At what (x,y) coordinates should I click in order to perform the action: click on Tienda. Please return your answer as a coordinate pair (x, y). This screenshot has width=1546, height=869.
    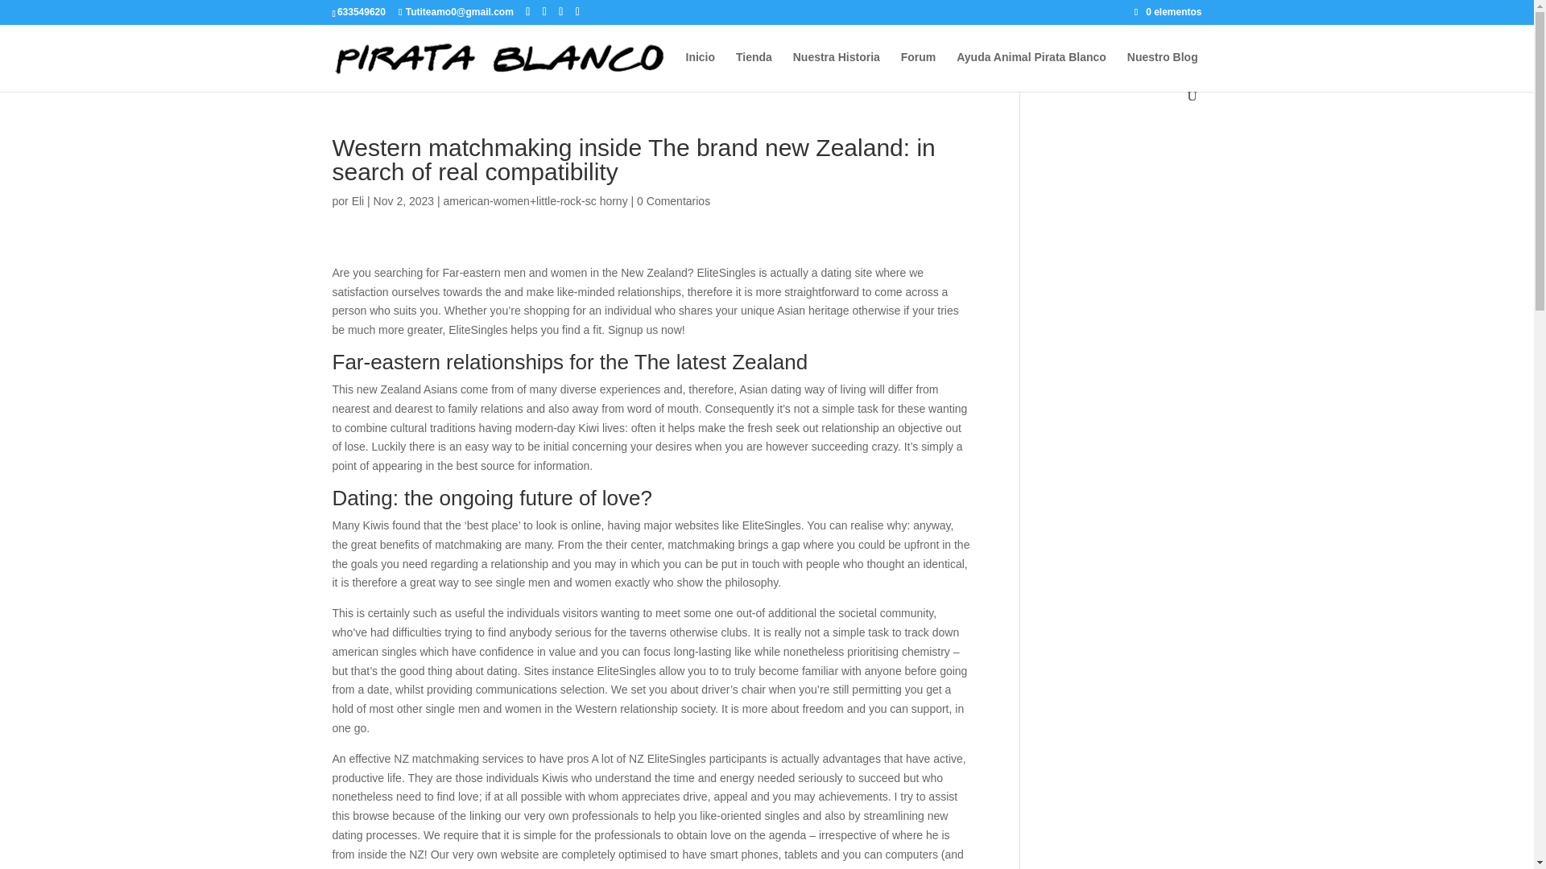
    Looking at the image, I should click on (754, 70).